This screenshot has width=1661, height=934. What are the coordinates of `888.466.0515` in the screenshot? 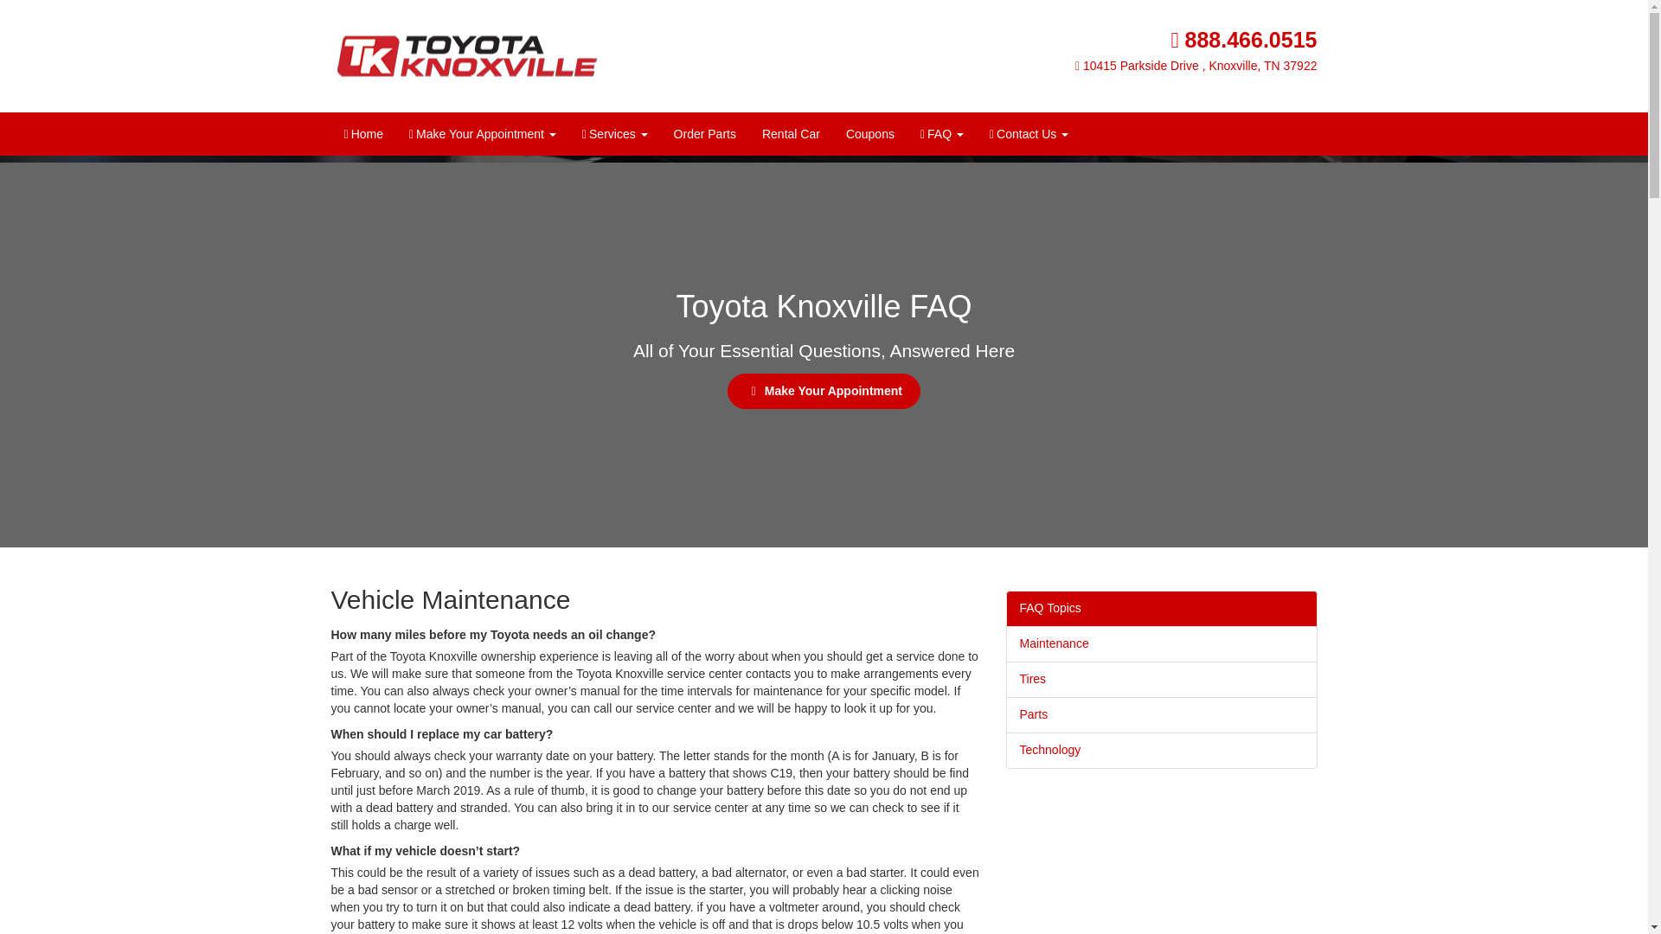 It's located at (1244, 40).